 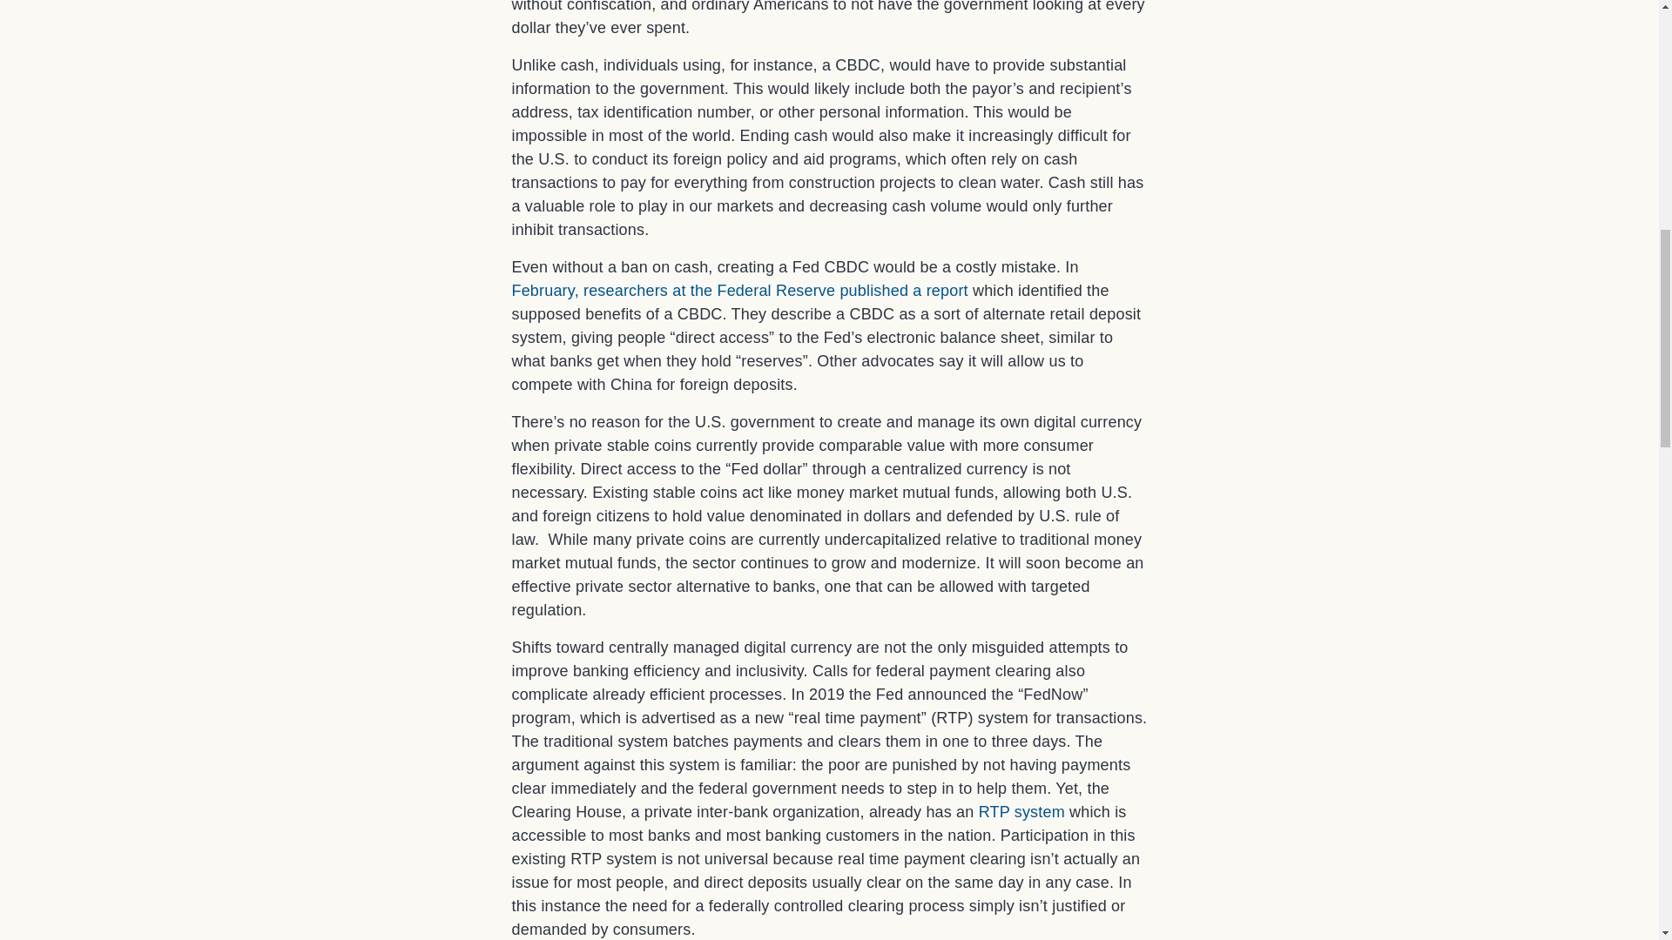 What do you see at coordinates (1021, 811) in the screenshot?
I see `RTP system` at bounding box center [1021, 811].